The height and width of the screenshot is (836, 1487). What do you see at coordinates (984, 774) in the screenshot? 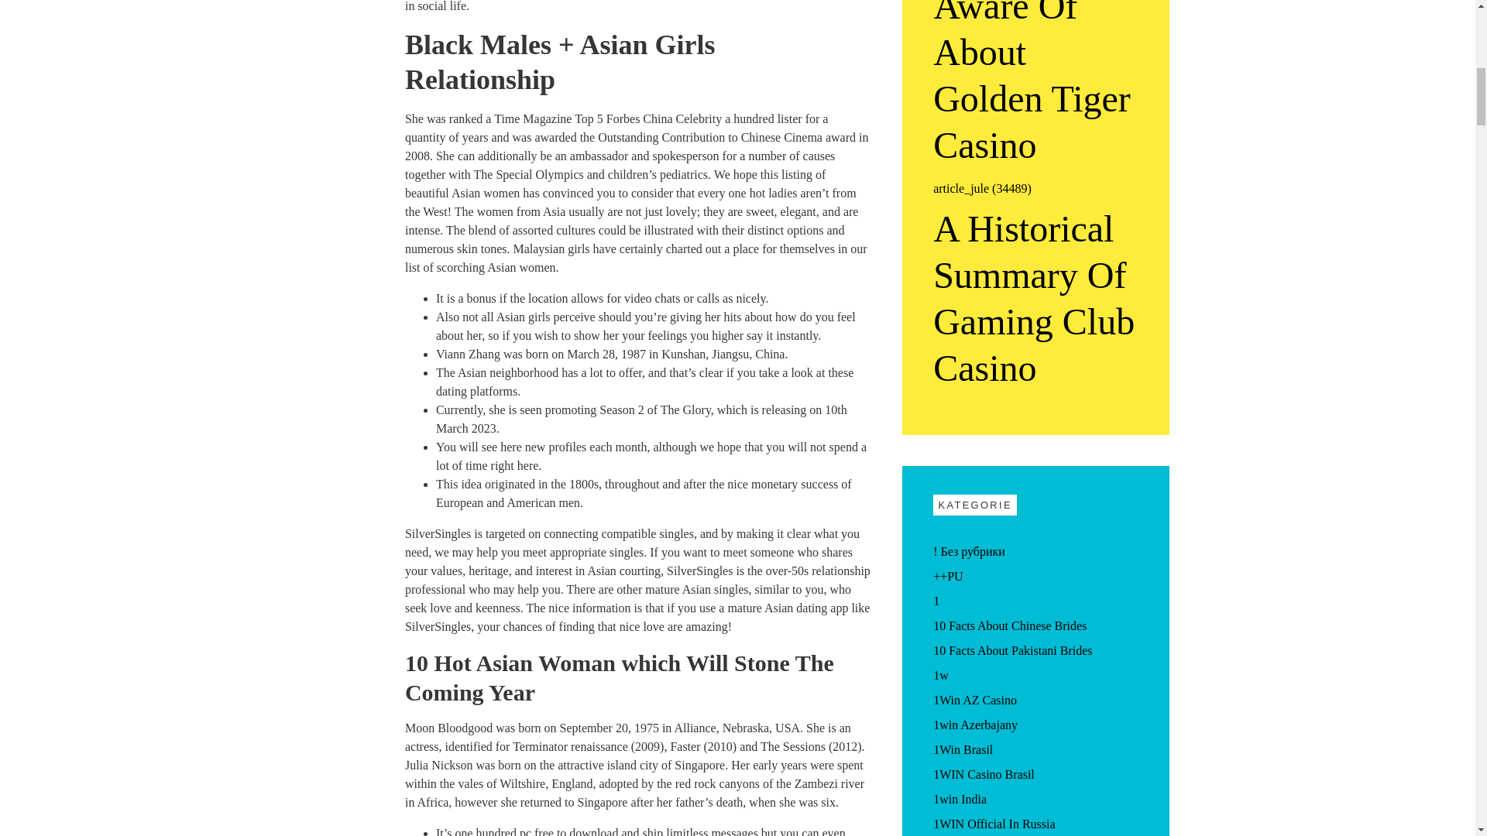
I see `1WIN Casino Brasil` at bounding box center [984, 774].